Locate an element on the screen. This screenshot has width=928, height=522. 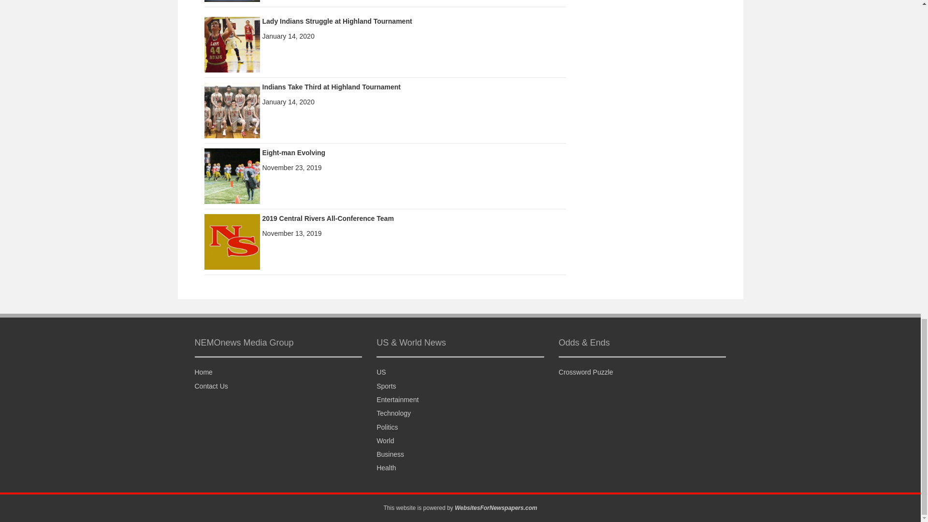
Lady Indians Struggle at Highland Tournament is located at coordinates (232, 44).